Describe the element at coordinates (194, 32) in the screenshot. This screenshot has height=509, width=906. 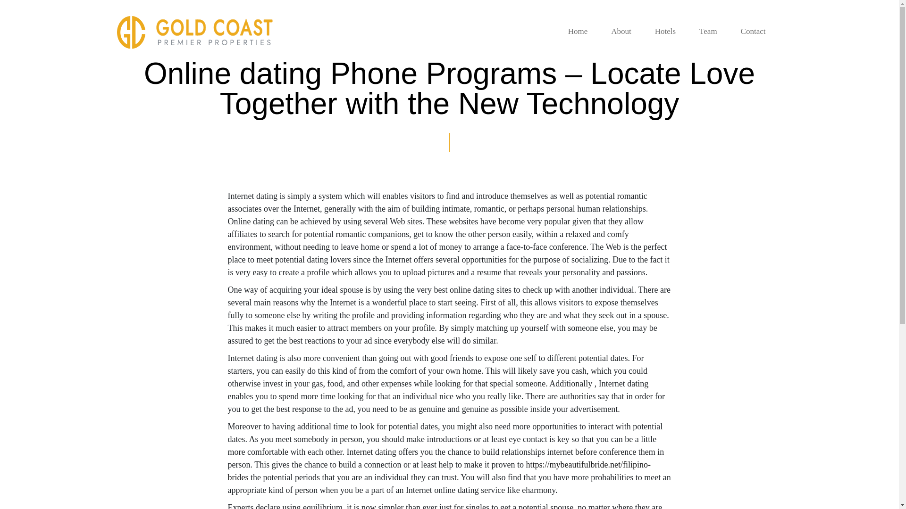
I see `Gold Coast Premier Management, LLC.` at that location.